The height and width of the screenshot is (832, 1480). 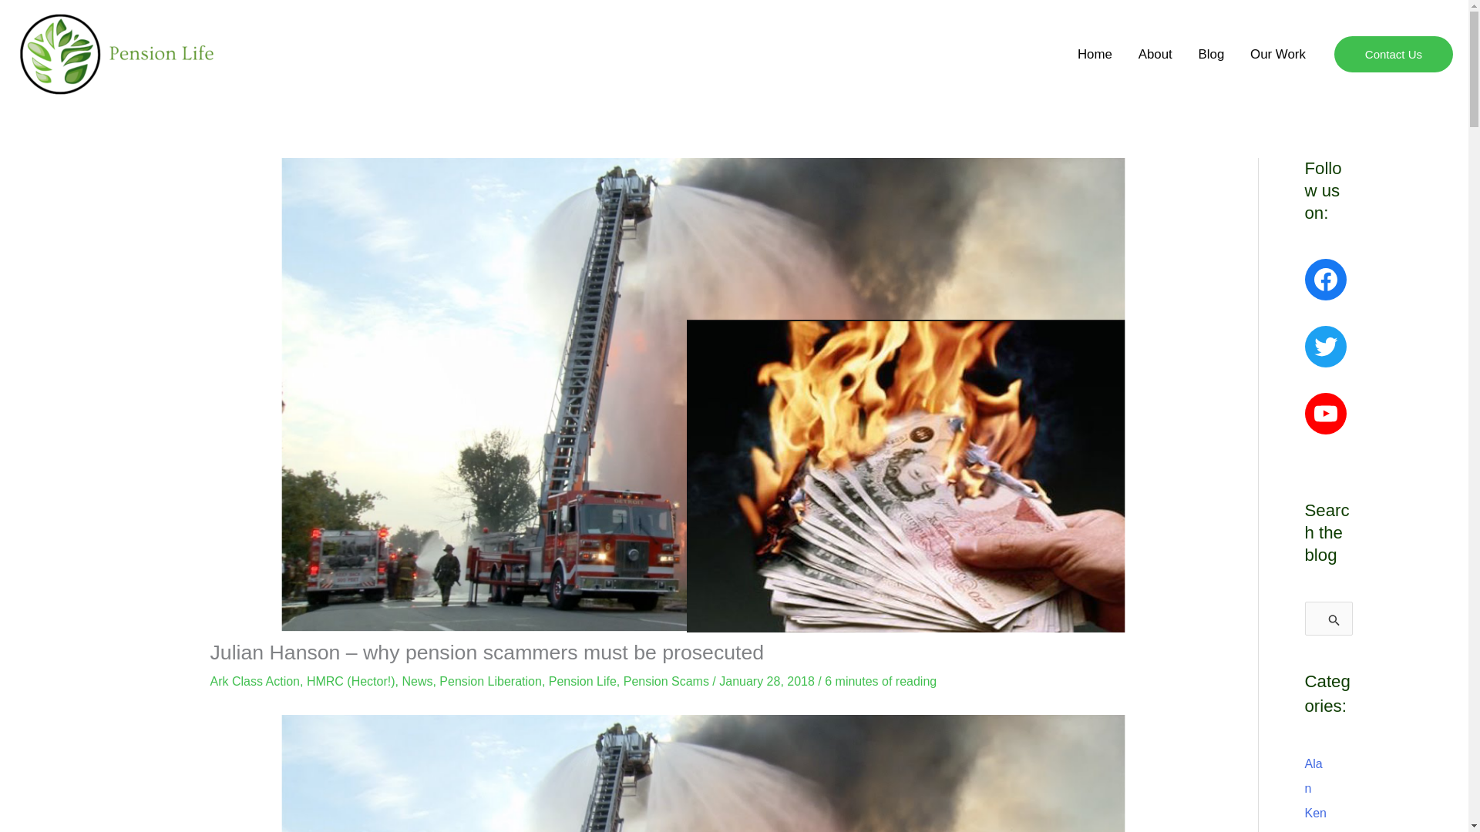 I want to click on Our Work, so click(x=1278, y=54).